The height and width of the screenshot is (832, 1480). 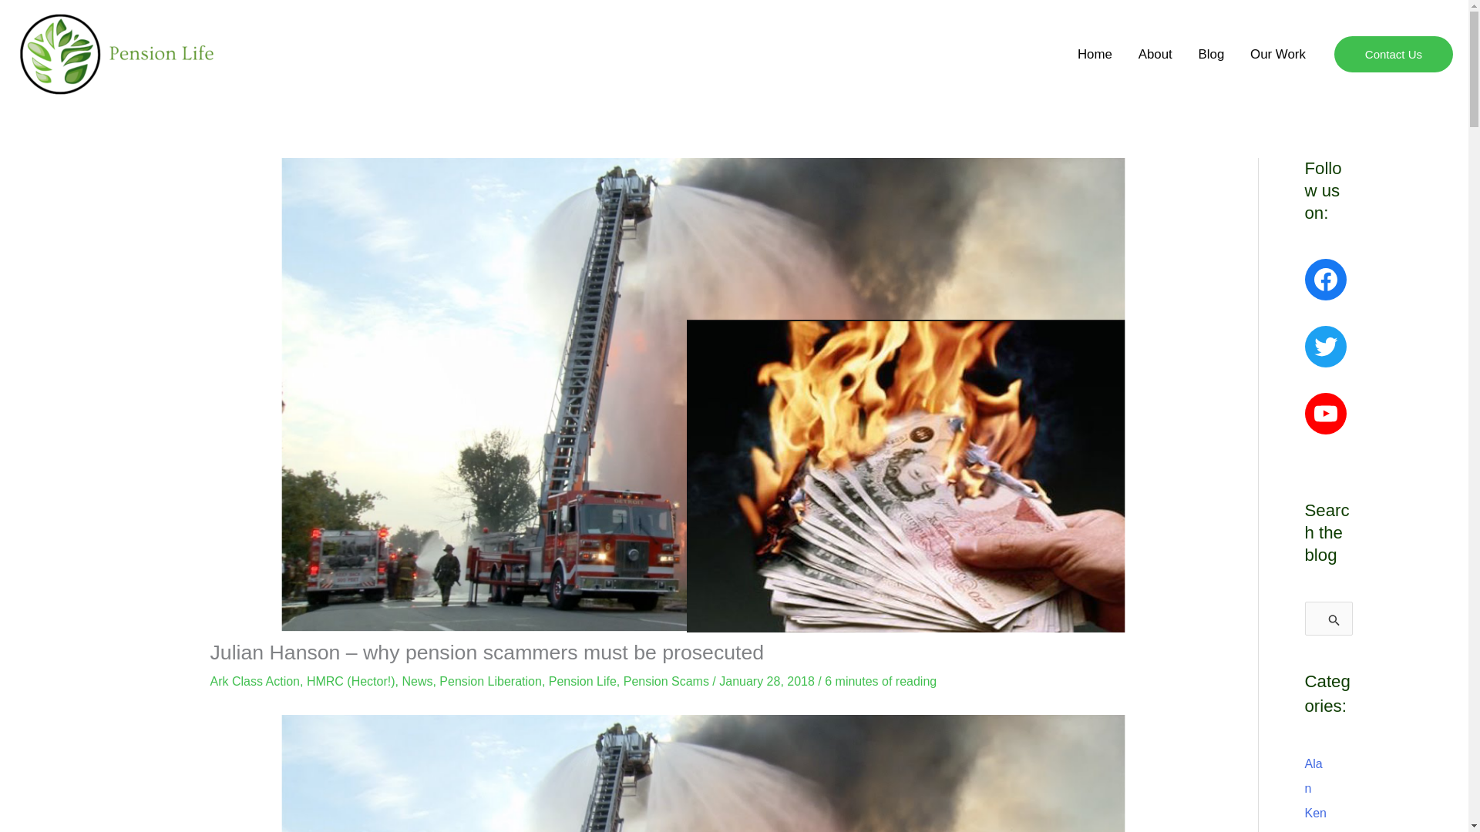 I want to click on Our Work, so click(x=1278, y=54).